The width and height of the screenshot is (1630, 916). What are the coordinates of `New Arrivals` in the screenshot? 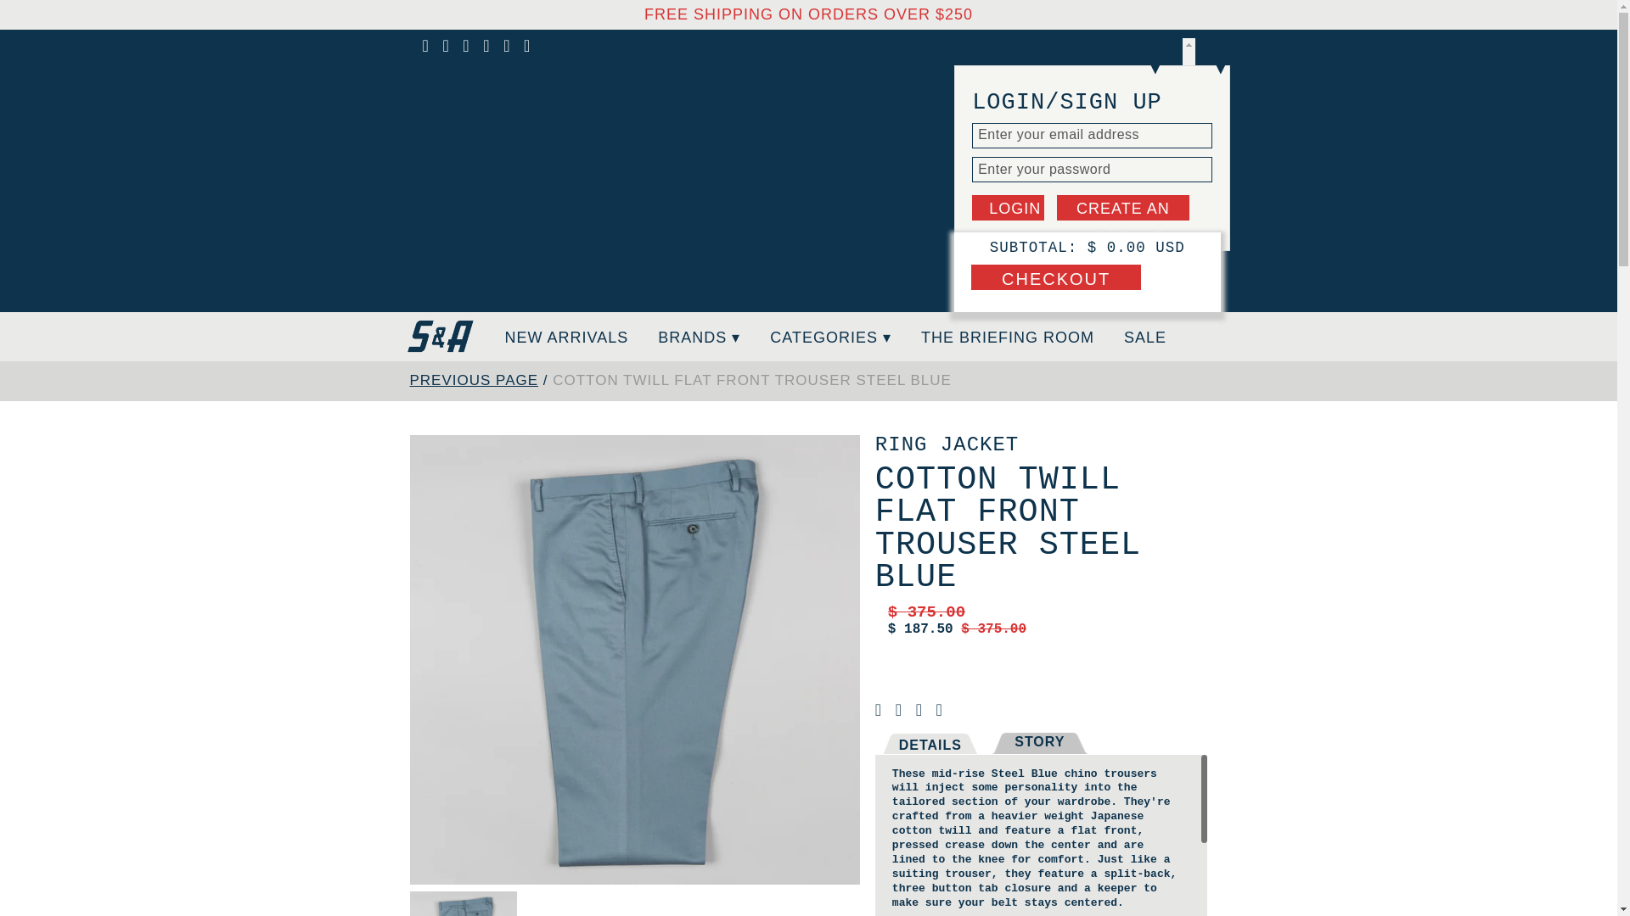 It's located at (565, 336).